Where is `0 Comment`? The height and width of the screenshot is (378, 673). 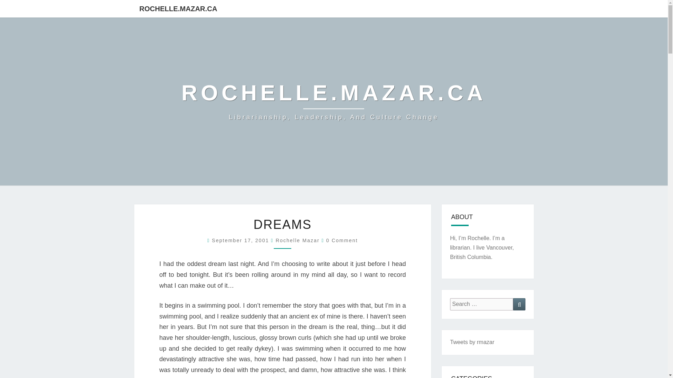
0 Comment is located at coordinates (342, 240).